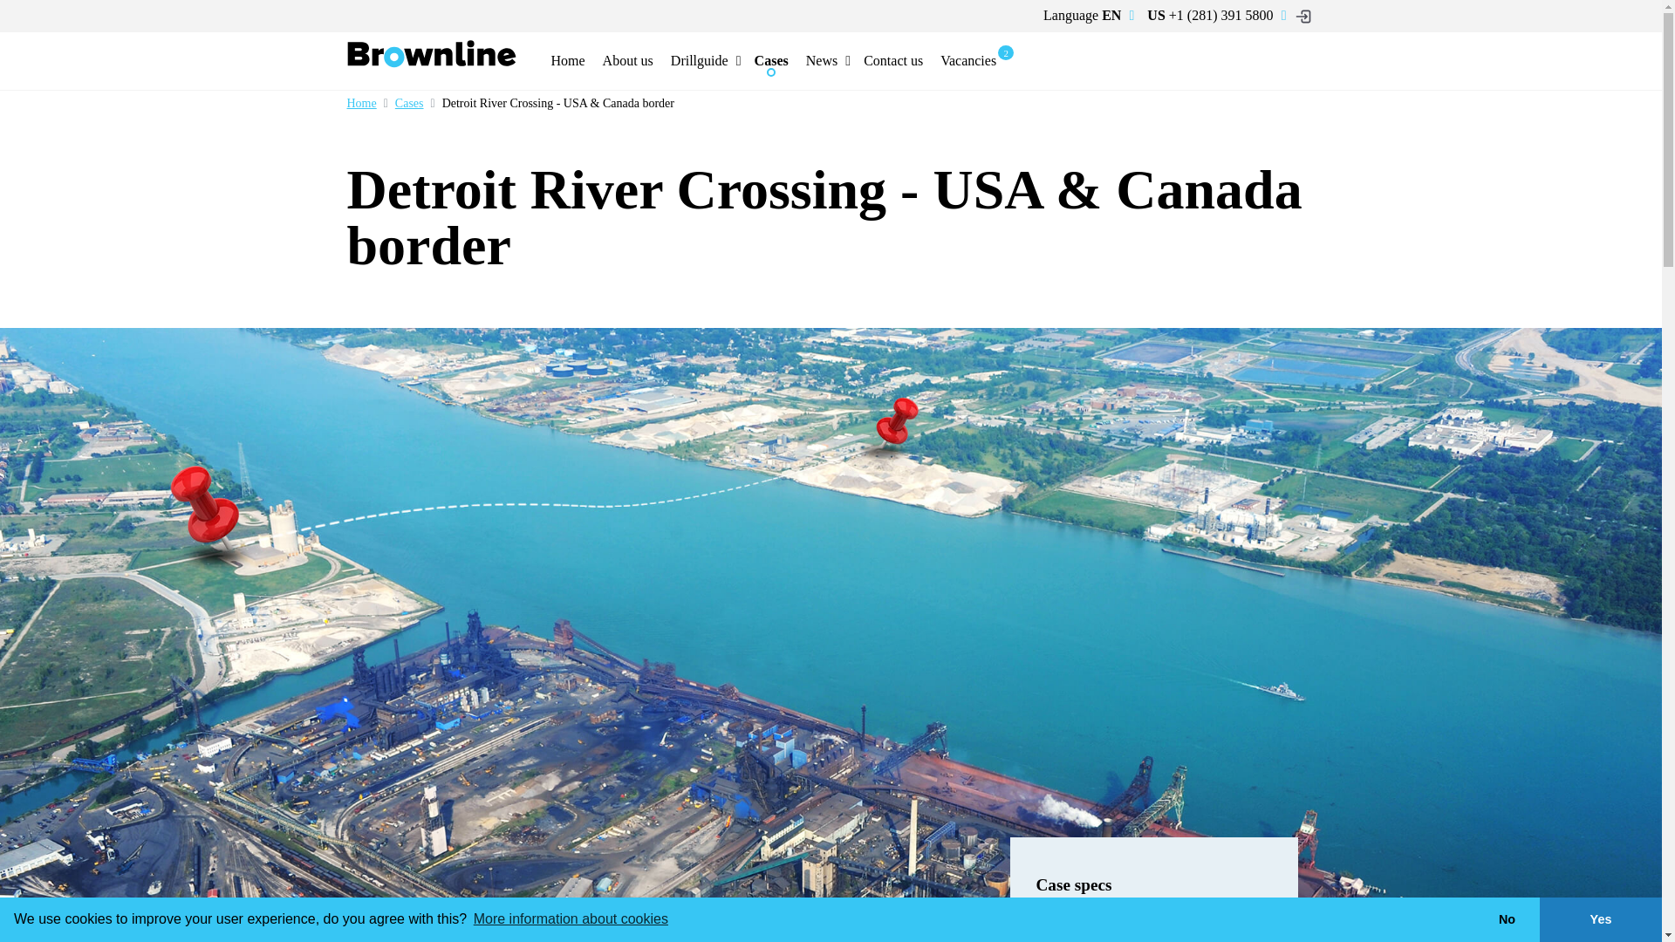 The height and width of the screenshot is (942, 1675). Describe the element at coordinates (361, 104) in the screenshot. I see `Home` at that location.